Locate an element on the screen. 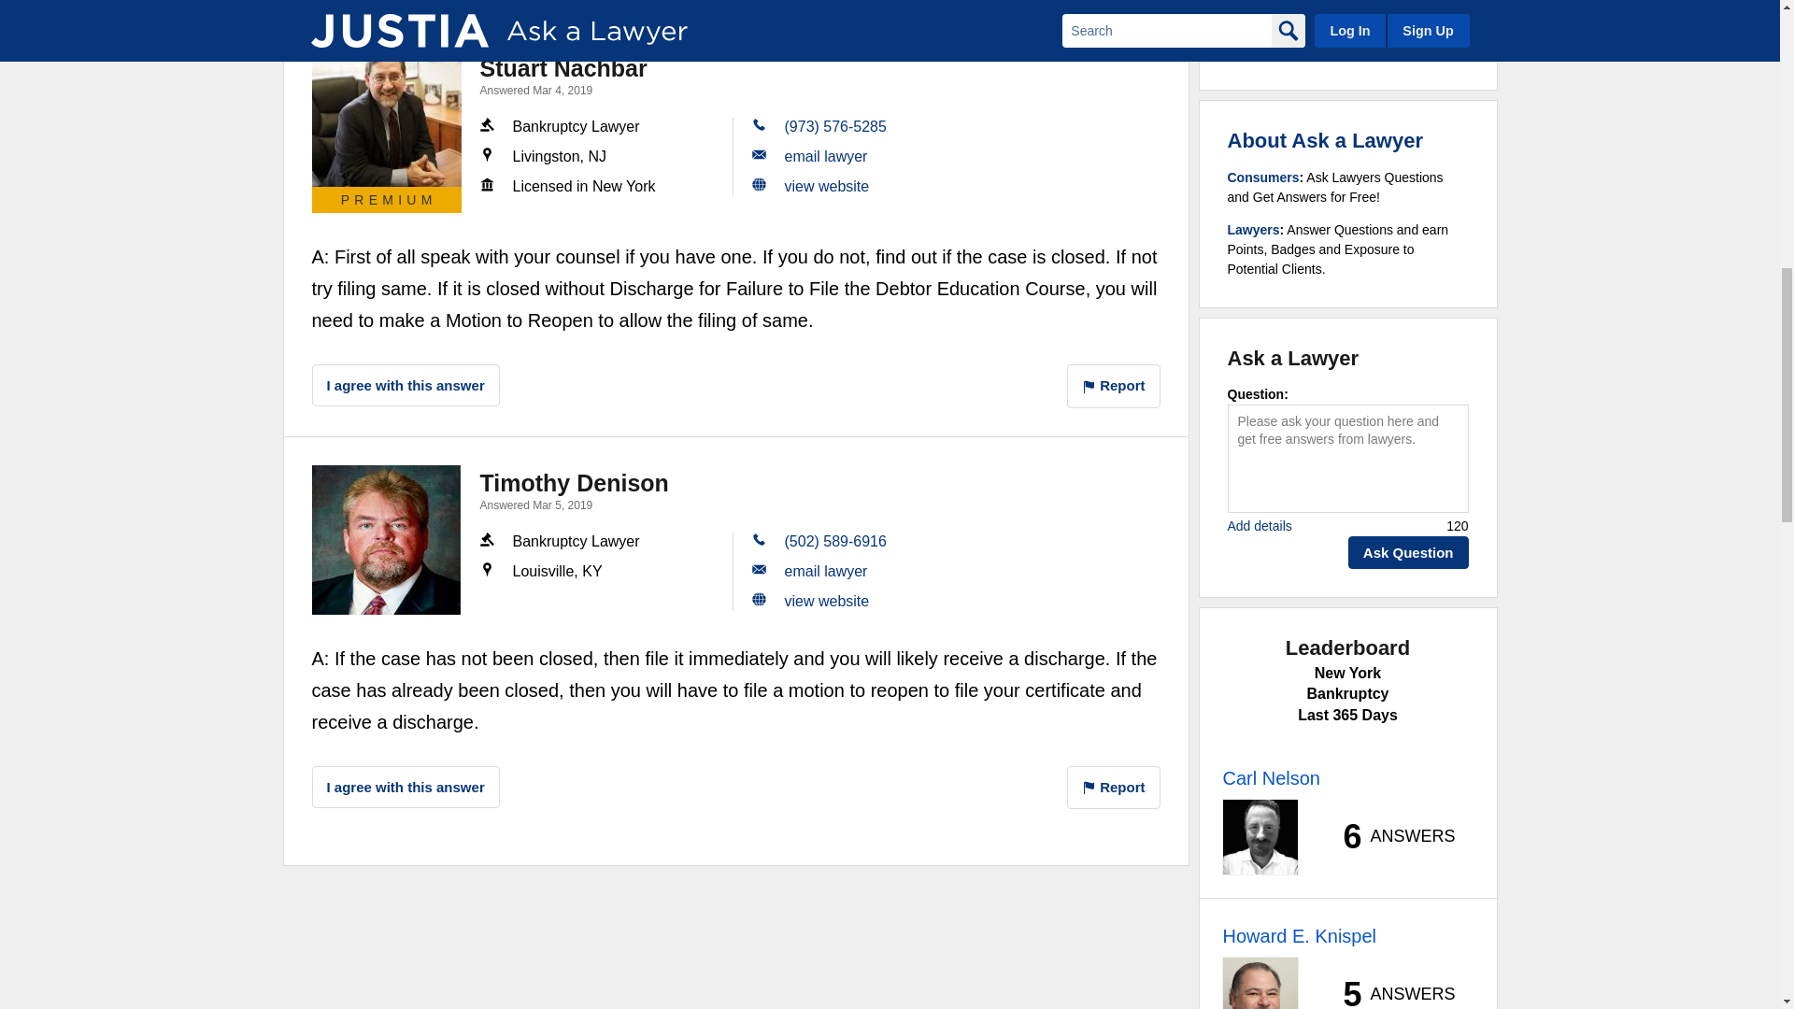  Stuart Nachbar is located at coordinates (387, 111).